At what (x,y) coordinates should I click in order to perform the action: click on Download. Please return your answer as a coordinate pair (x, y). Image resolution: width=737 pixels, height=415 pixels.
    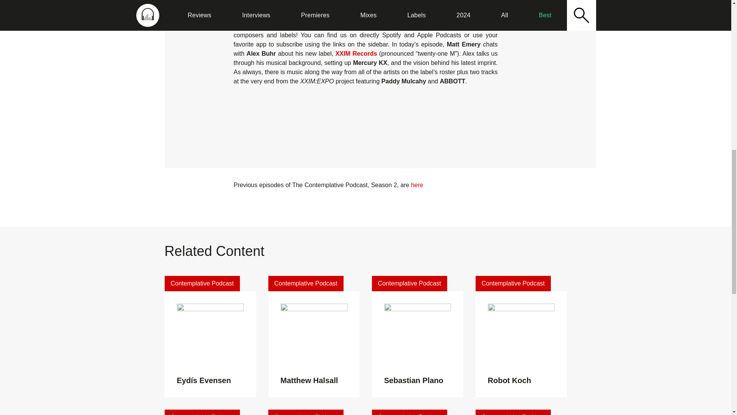
    Looking at the image, I should click on (384, 6).